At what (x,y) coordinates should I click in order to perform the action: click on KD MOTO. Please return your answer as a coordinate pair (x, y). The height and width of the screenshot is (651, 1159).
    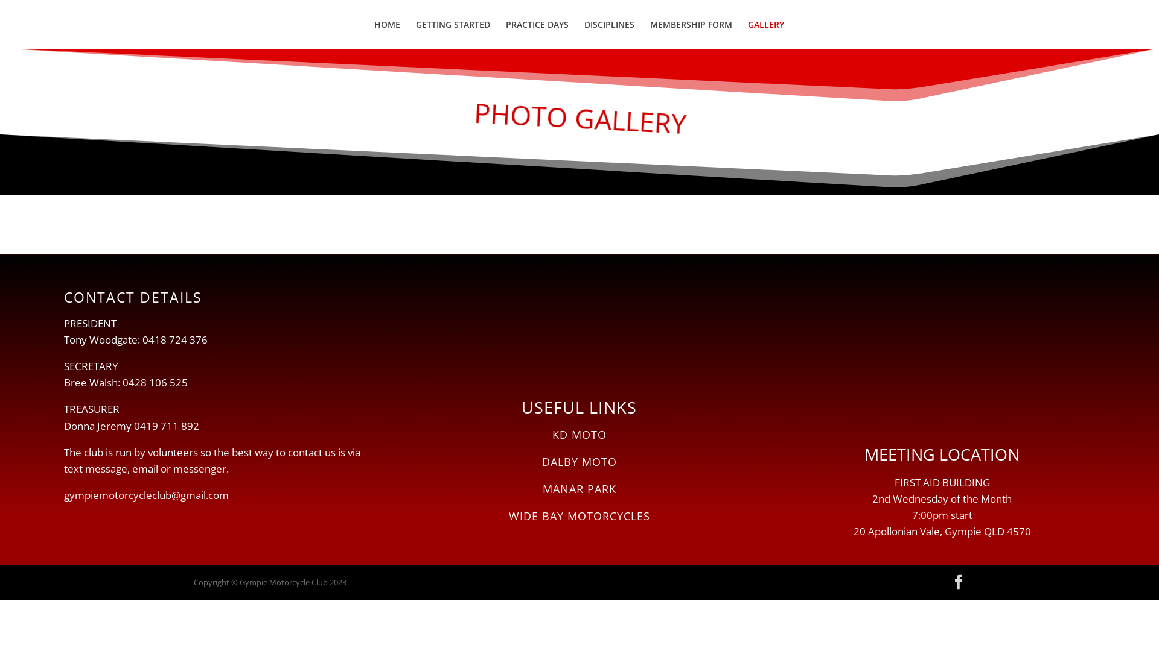
    Looking at the image, I should click on (579, 435).